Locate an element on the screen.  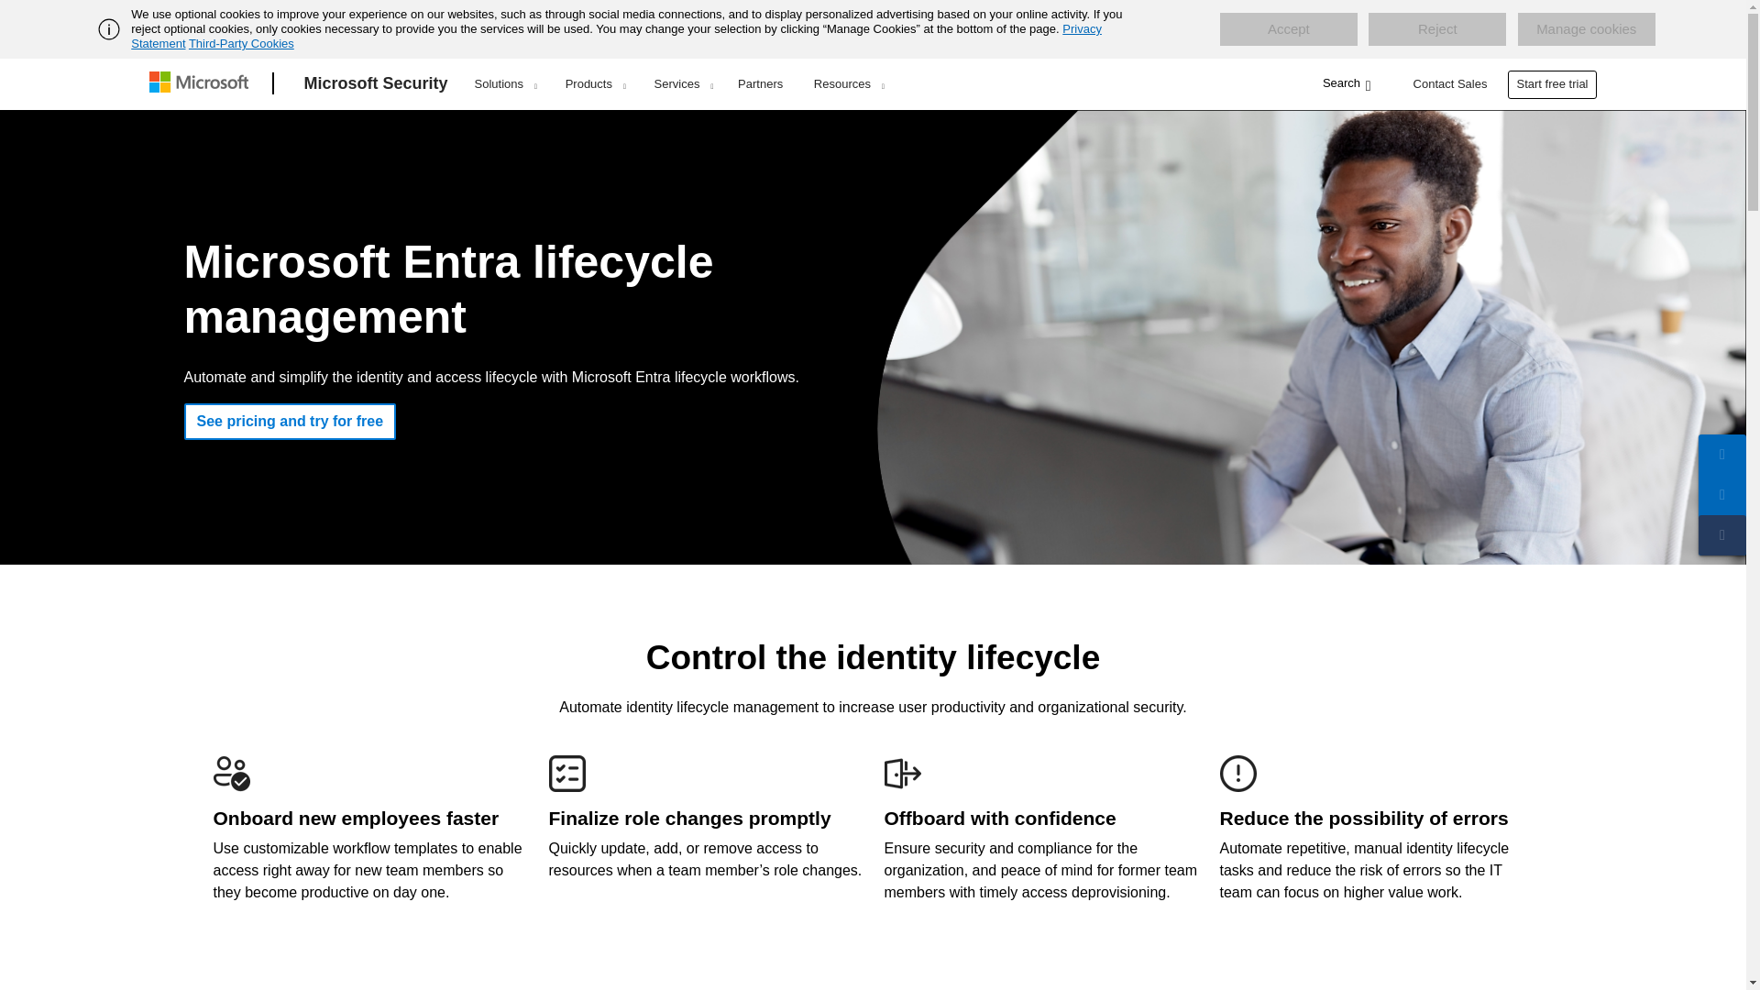
Reject is located at coordinates (1437, 29).